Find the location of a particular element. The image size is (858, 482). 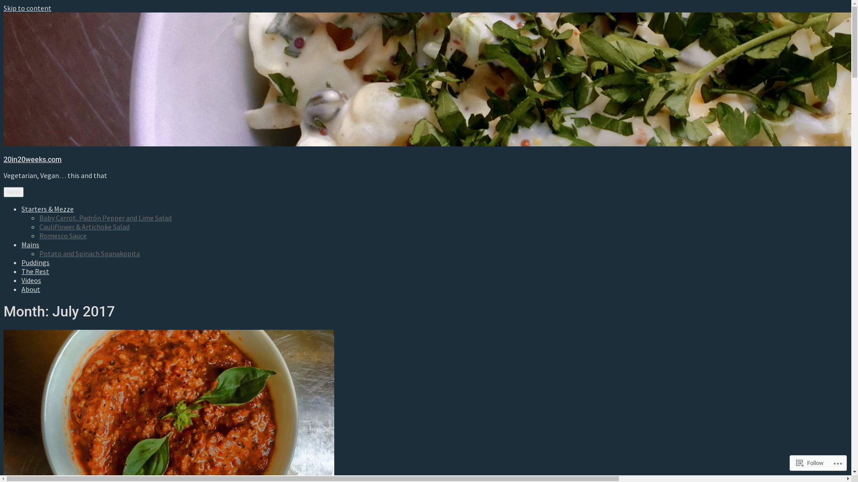

Videos is located at coordinates (31, 280).